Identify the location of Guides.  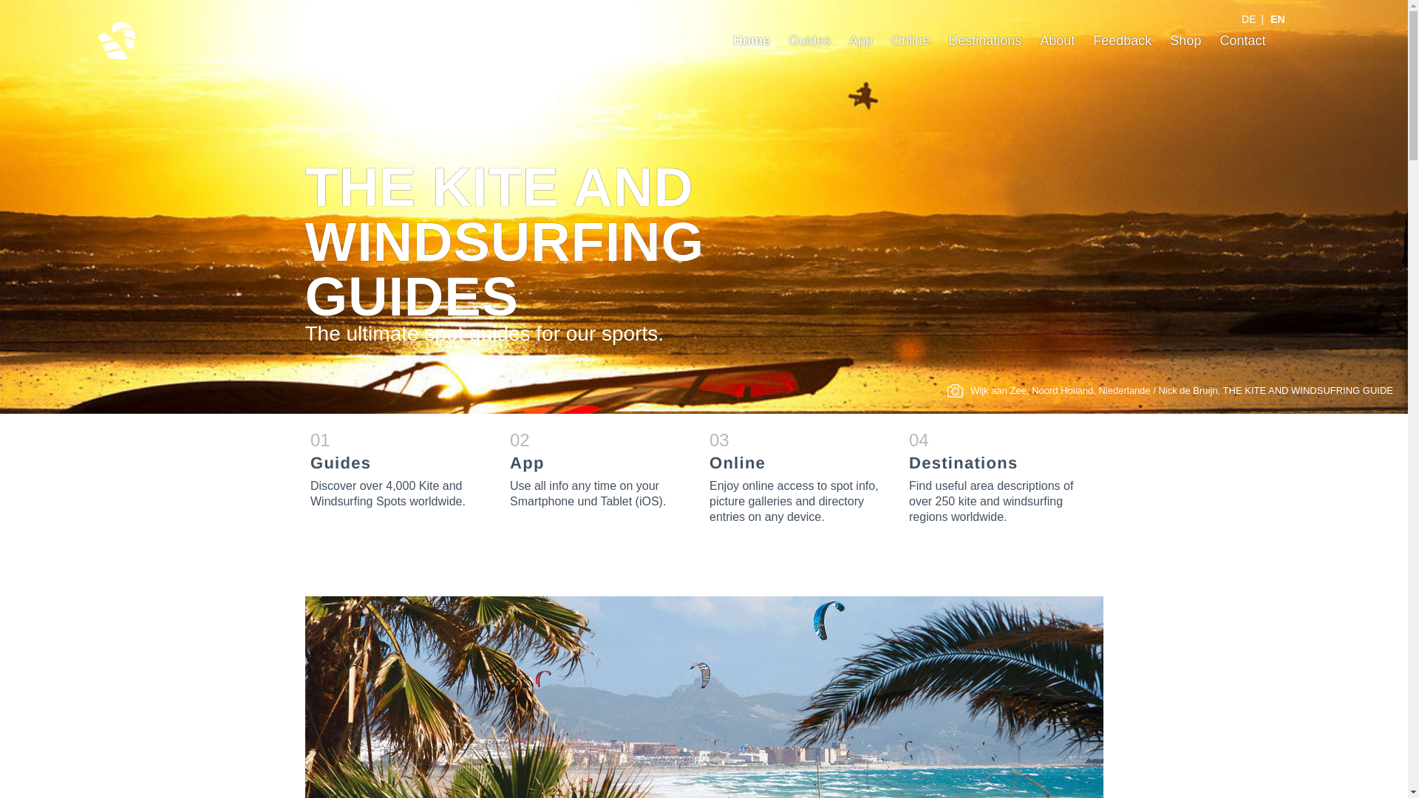
(809, 40).